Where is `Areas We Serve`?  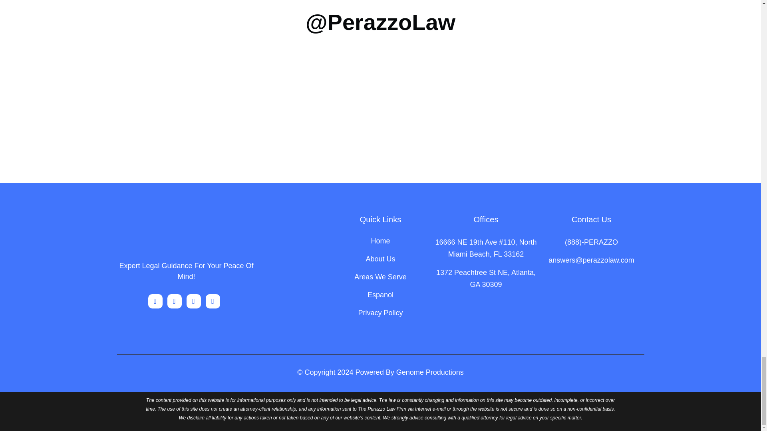
Areas We Serve is located at coordinates (380, 281).